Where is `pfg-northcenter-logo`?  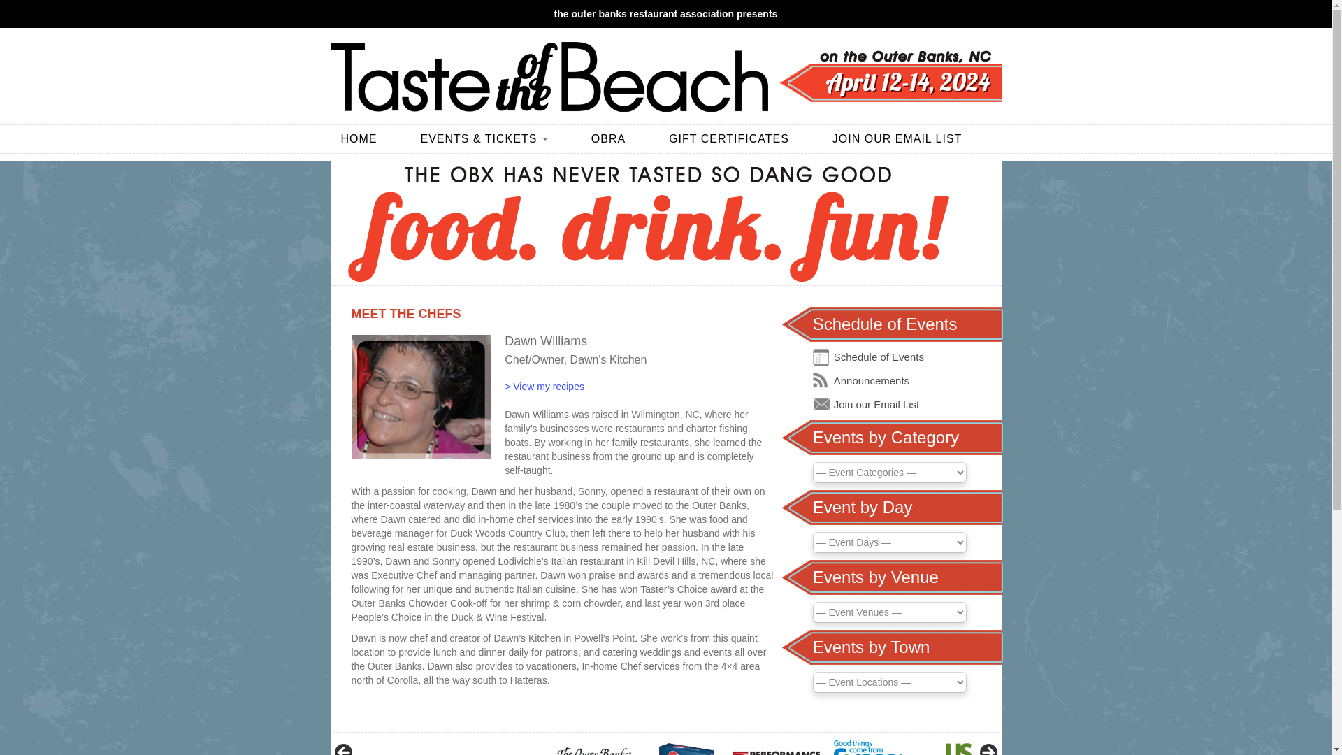
pfg-northcenter-logo is located at coordinates (776, 747).